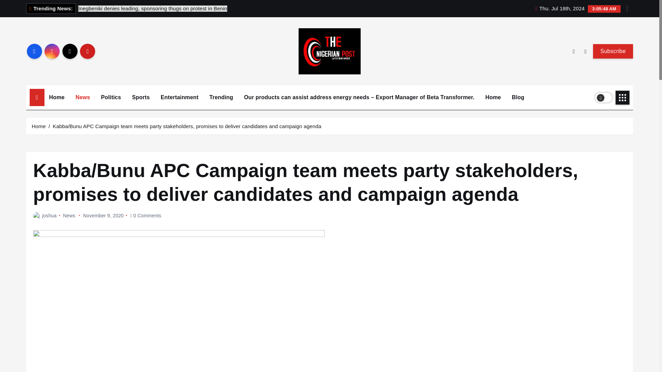 This screenshot has height=372, width=662. I want to click on Entertainment, so click(180, 97).